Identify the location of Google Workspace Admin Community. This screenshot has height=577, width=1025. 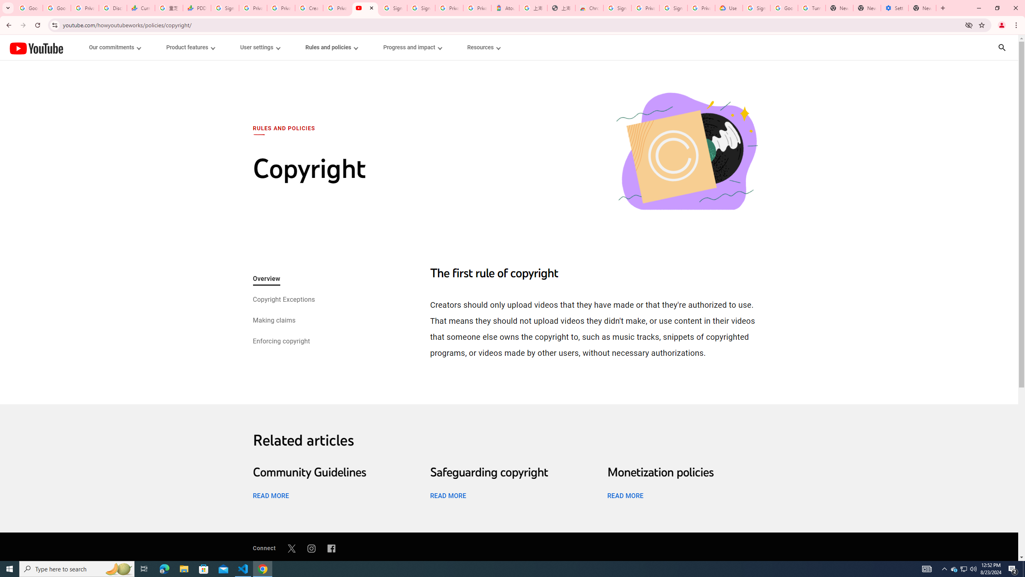
(29, 8).